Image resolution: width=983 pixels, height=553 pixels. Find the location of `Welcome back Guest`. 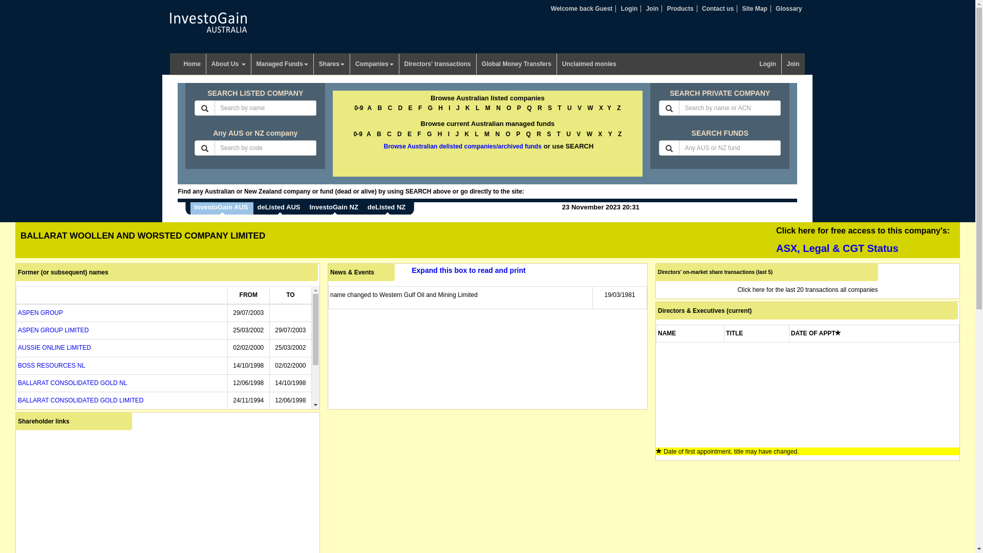

Welcome back Guest is located at coordinates (582, 9).